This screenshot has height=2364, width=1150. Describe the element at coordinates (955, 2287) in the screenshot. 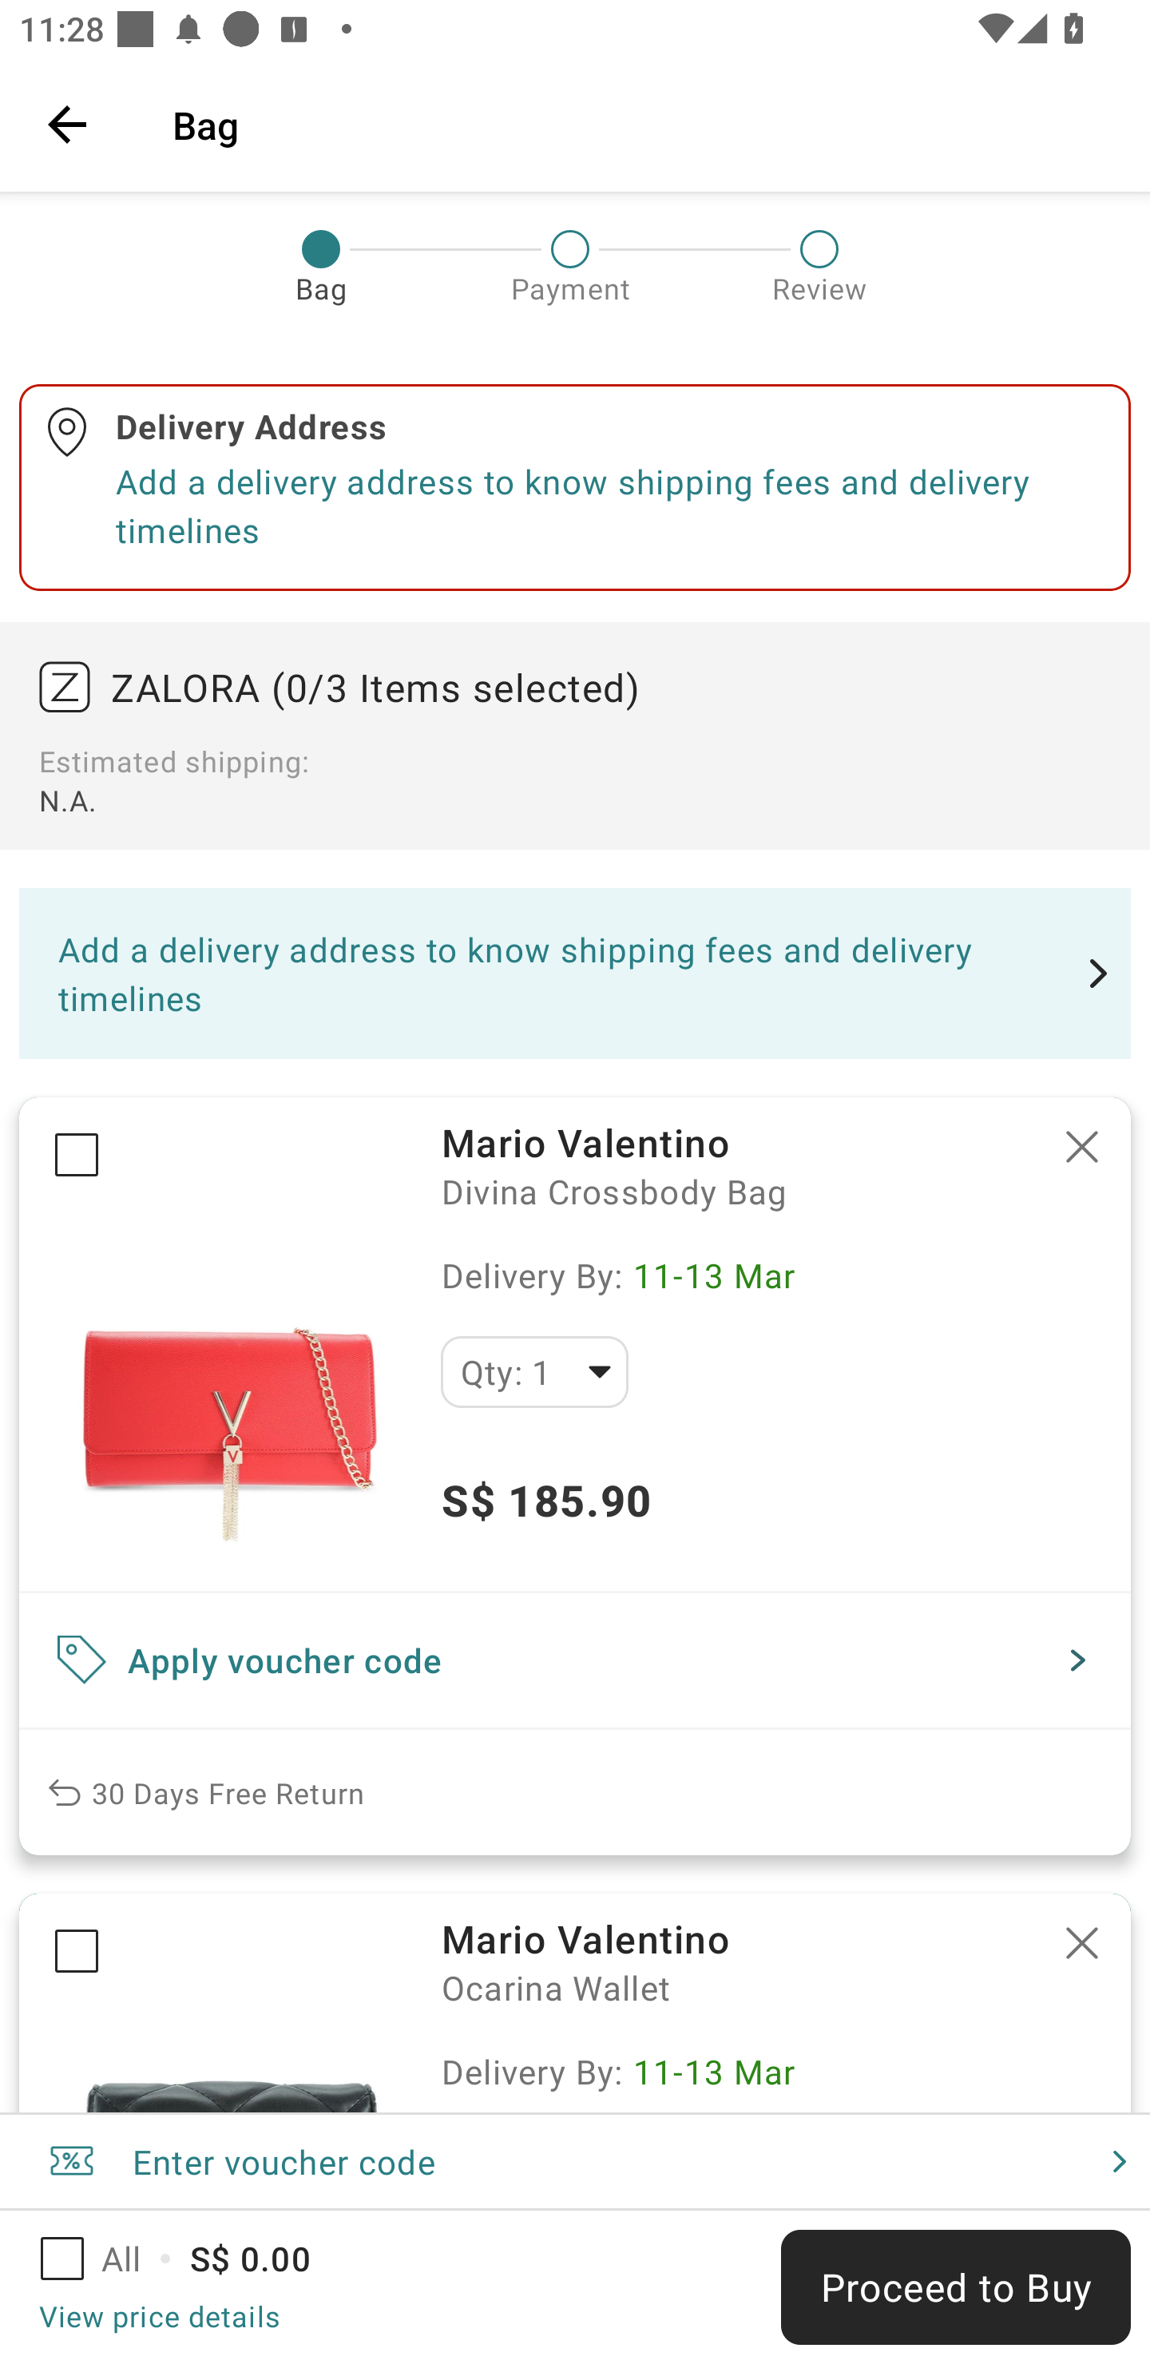

I see `Proceed to Buy` at that location.